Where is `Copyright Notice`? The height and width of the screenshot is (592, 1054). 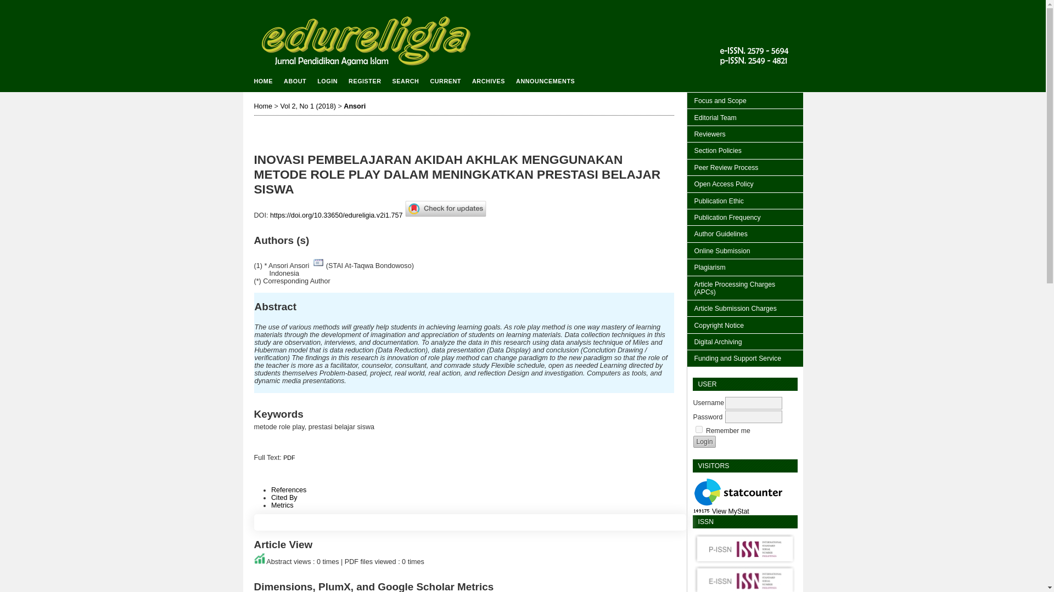
Copyright Notice is located at coordinates (745, 324).